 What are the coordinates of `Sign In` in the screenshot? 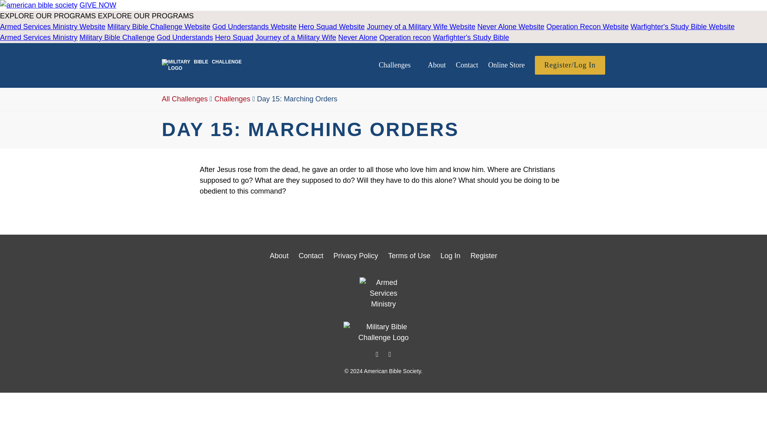 It's located at (451, 255).